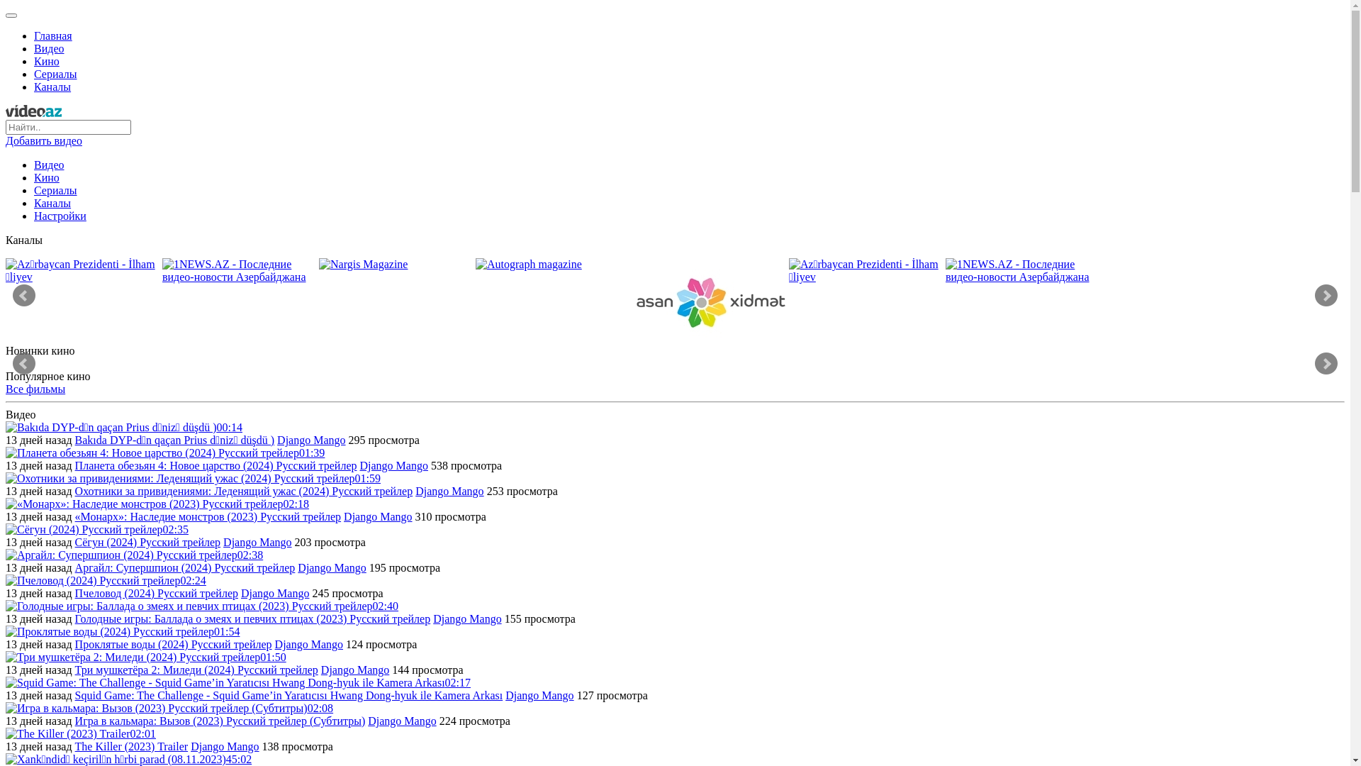 This screenshot has height=766, width=1361. Describe the element at coordinates (24, 296) in the screenshot. I see `Prev` at that location.